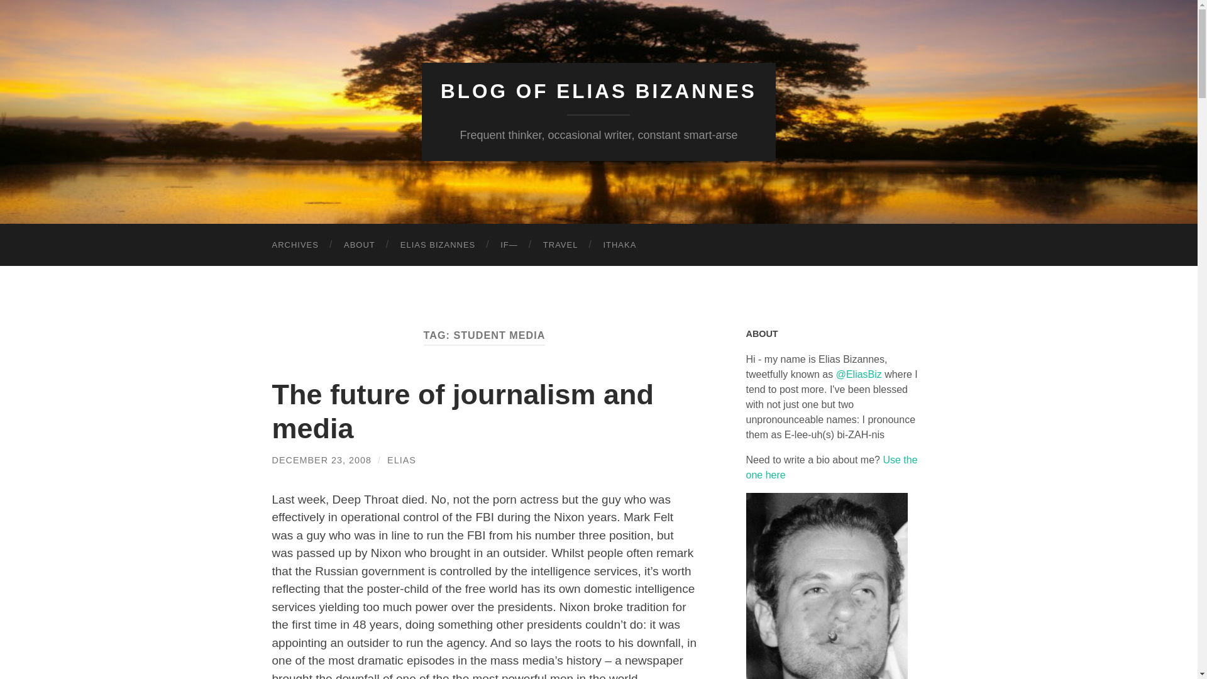 This screenshot has height=679, width=1207. I want to click on ELIAS, so click(402, 460).